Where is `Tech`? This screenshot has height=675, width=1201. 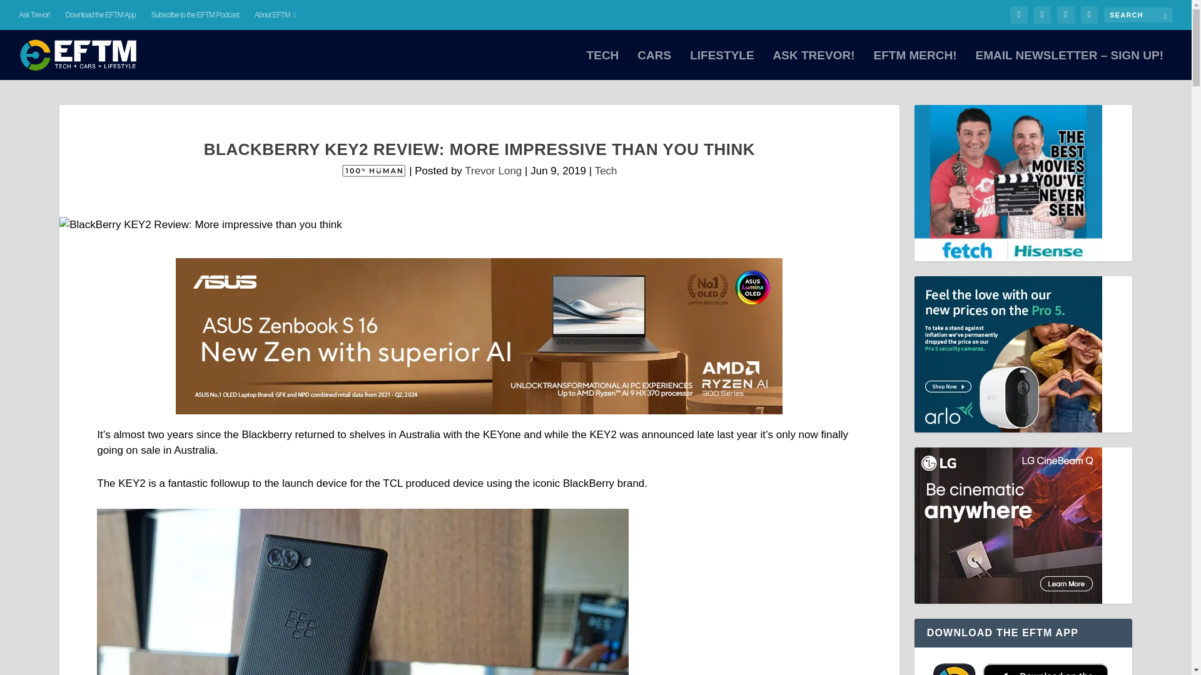
Tech is located at coordinates (606, 170).